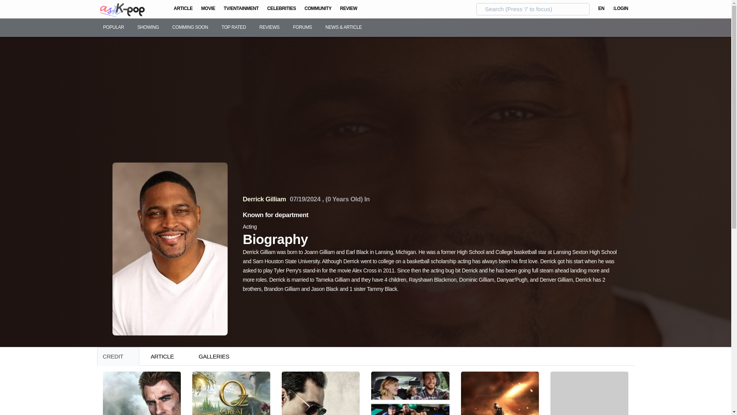  I want to click on COMMUNITY, so click(318, 9).